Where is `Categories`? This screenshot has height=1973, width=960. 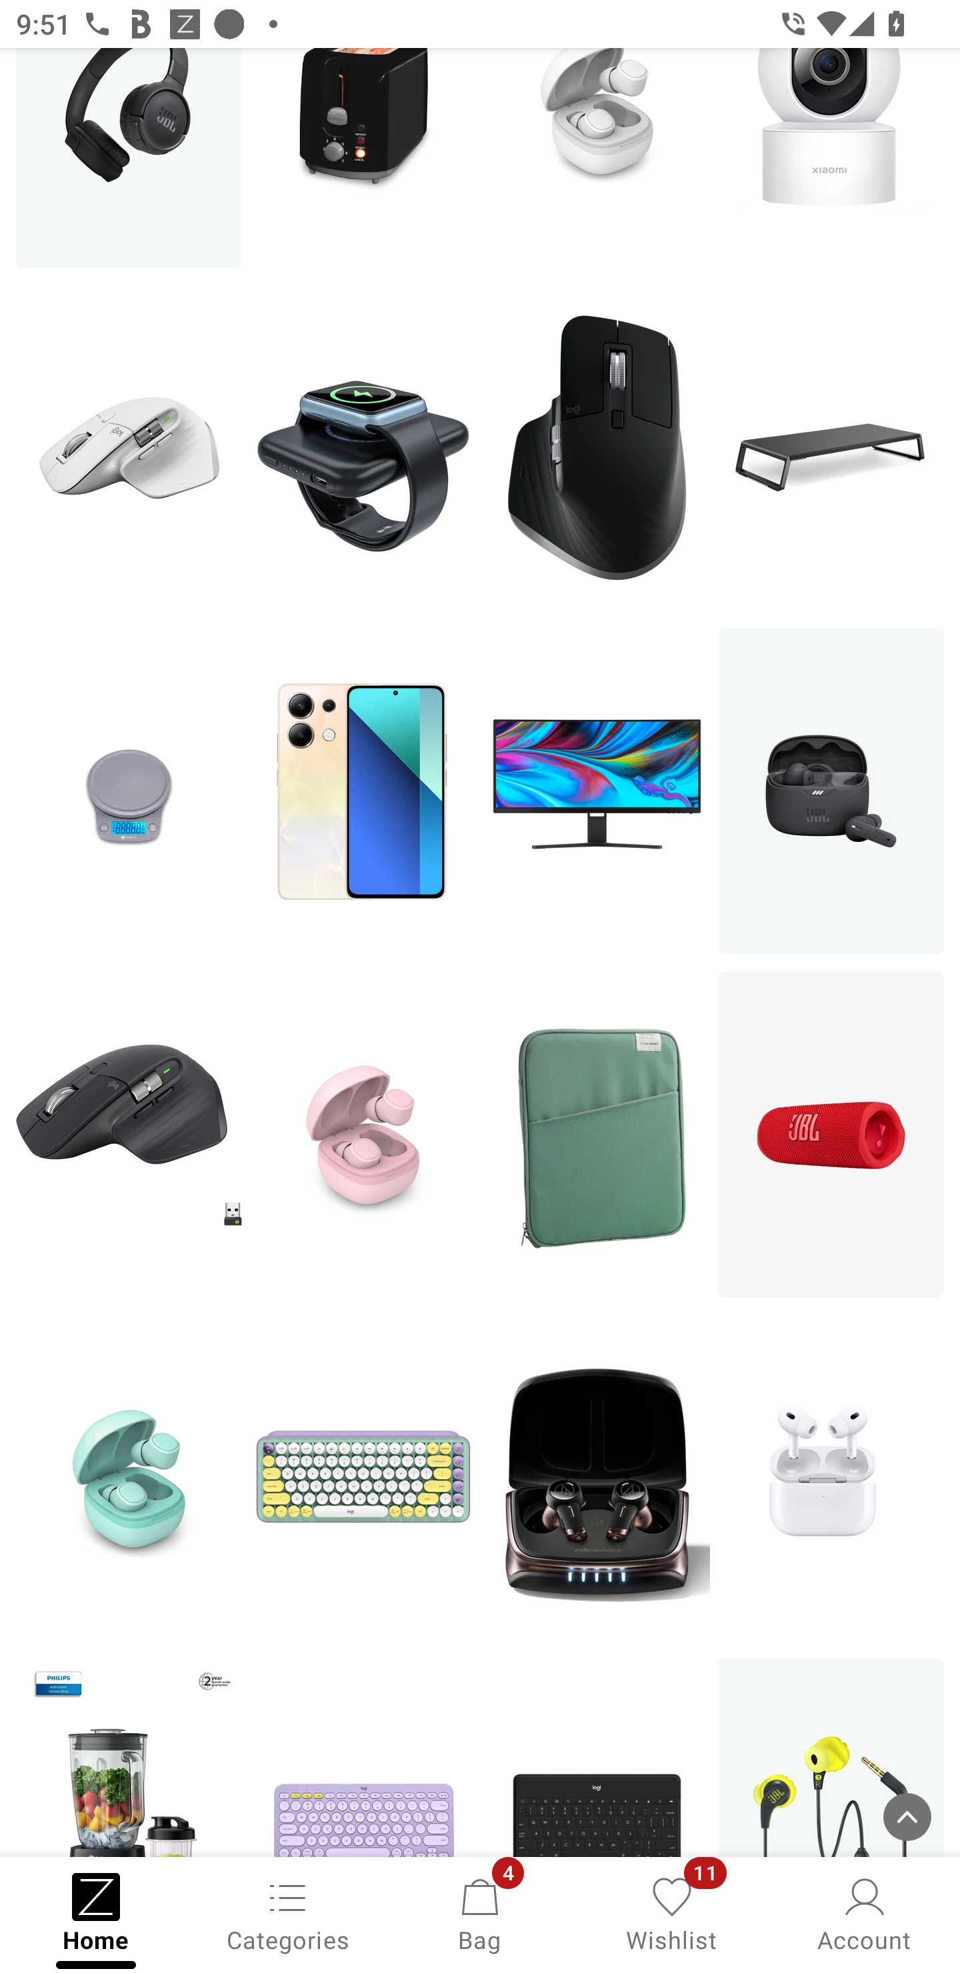
Categories is located at coordinates (288, 1913).